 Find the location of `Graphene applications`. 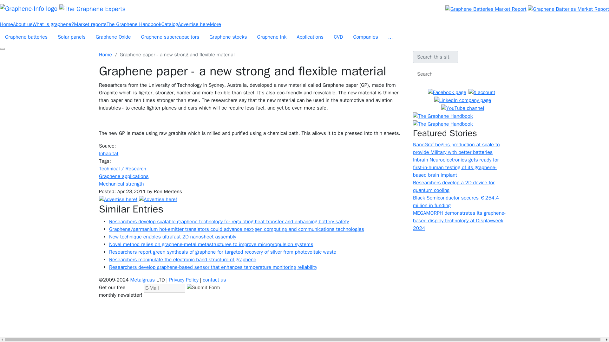

Graphene applications is located at coordinates (124, 176).